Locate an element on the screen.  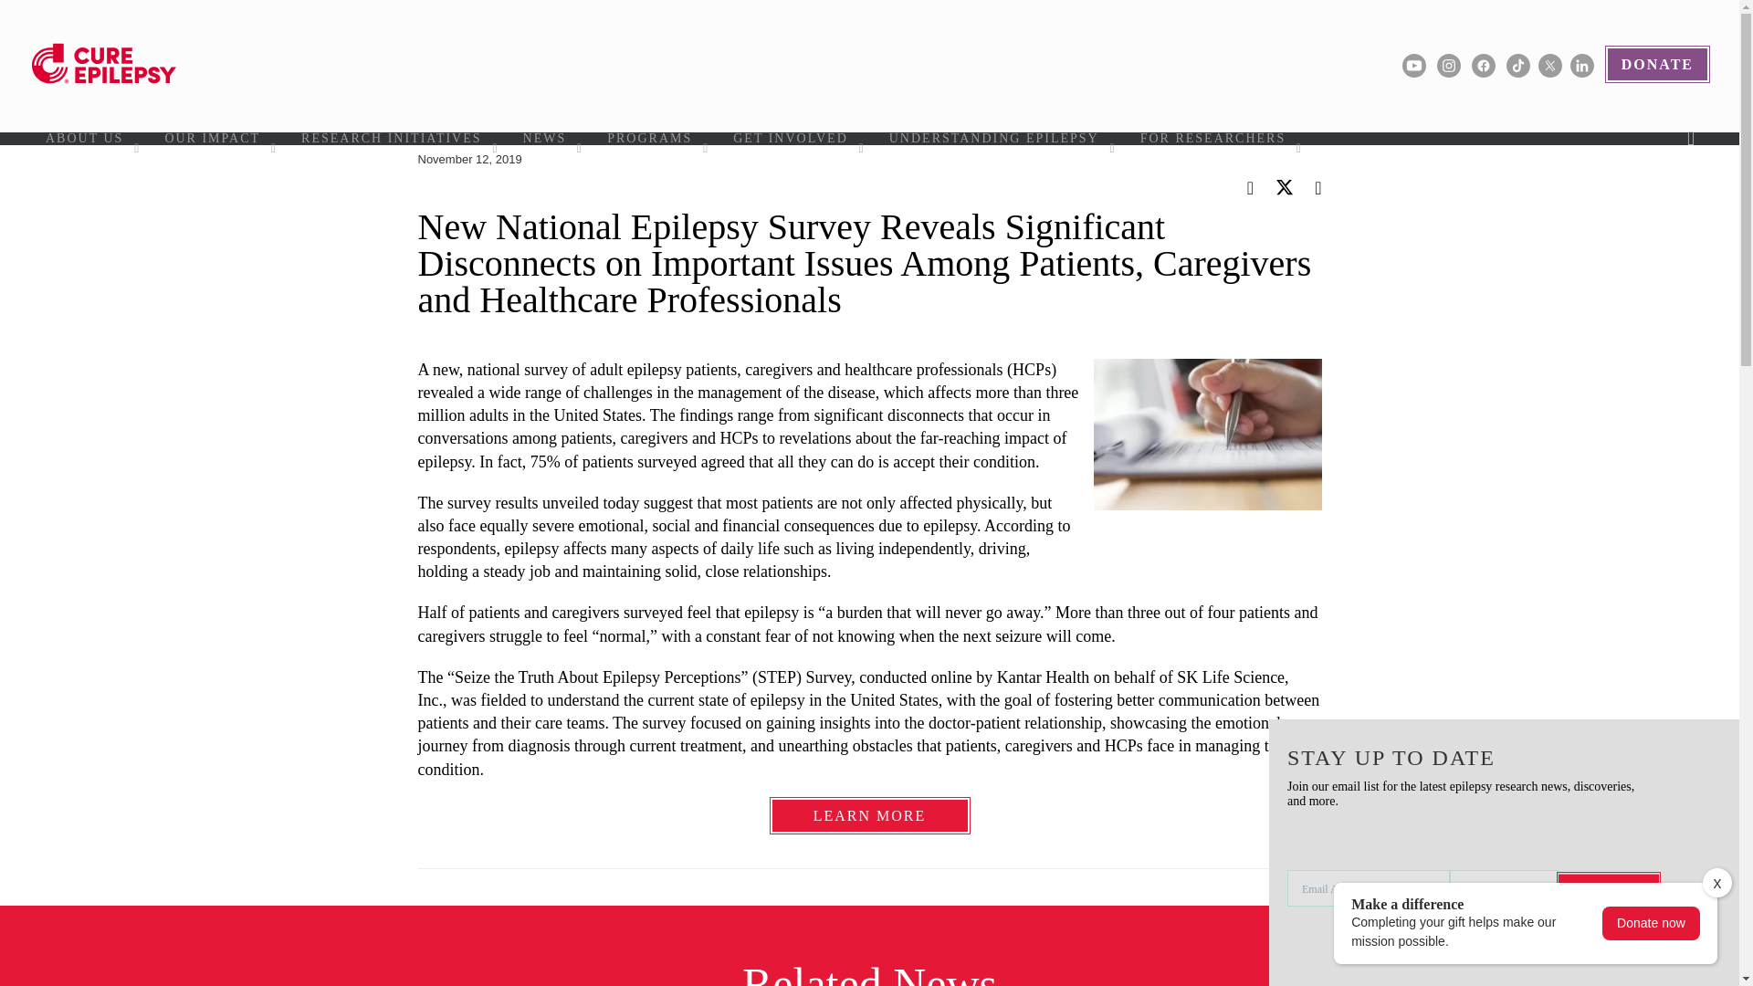
PROGRAMS is located at coordinates (656, 138).